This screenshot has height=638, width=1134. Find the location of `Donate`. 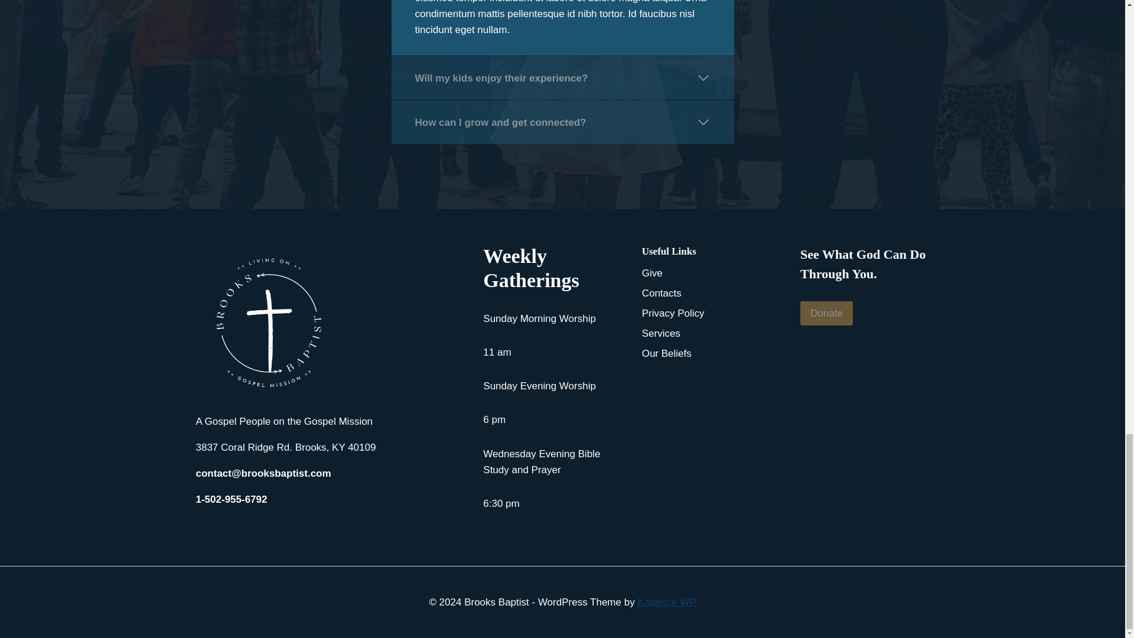

Donate is located at coordinates (826, 313).